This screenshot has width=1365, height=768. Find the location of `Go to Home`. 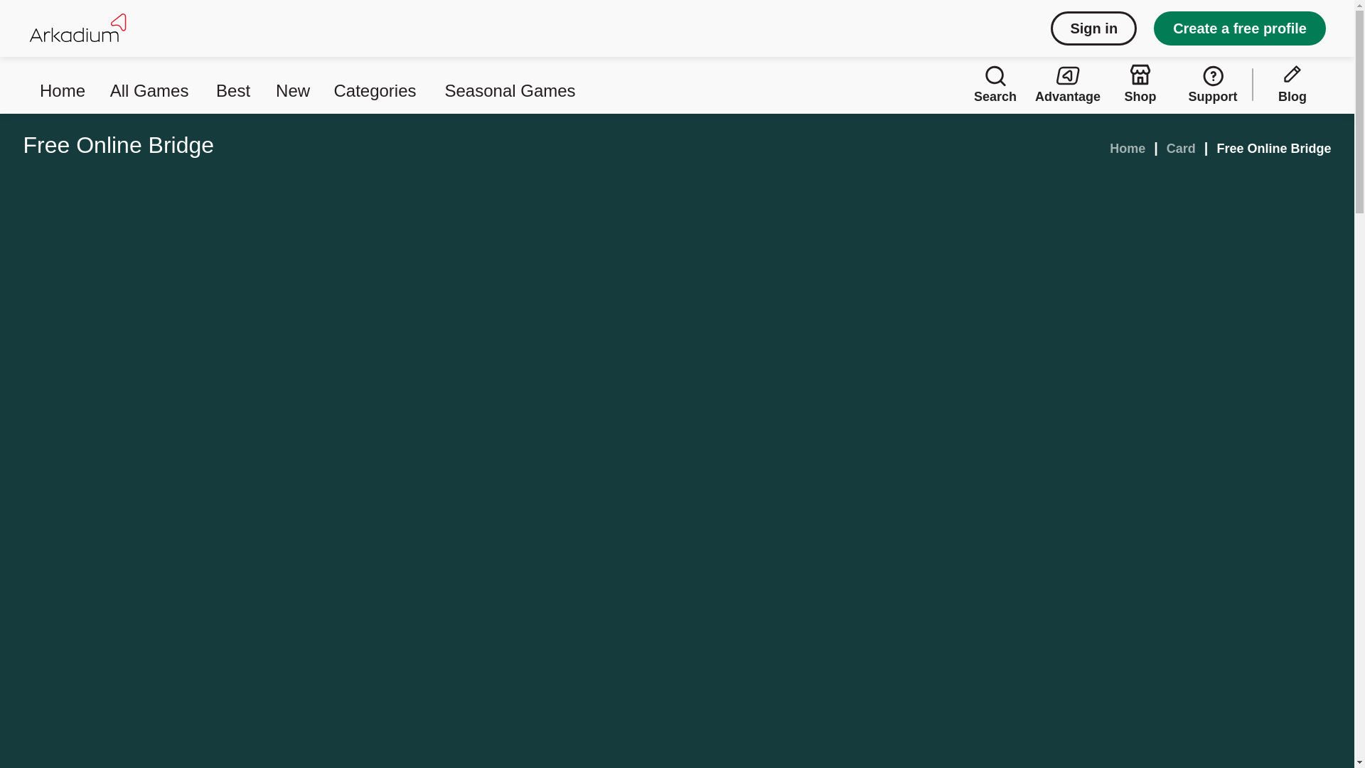

Go to Home is located at coordinates (1127, 148).